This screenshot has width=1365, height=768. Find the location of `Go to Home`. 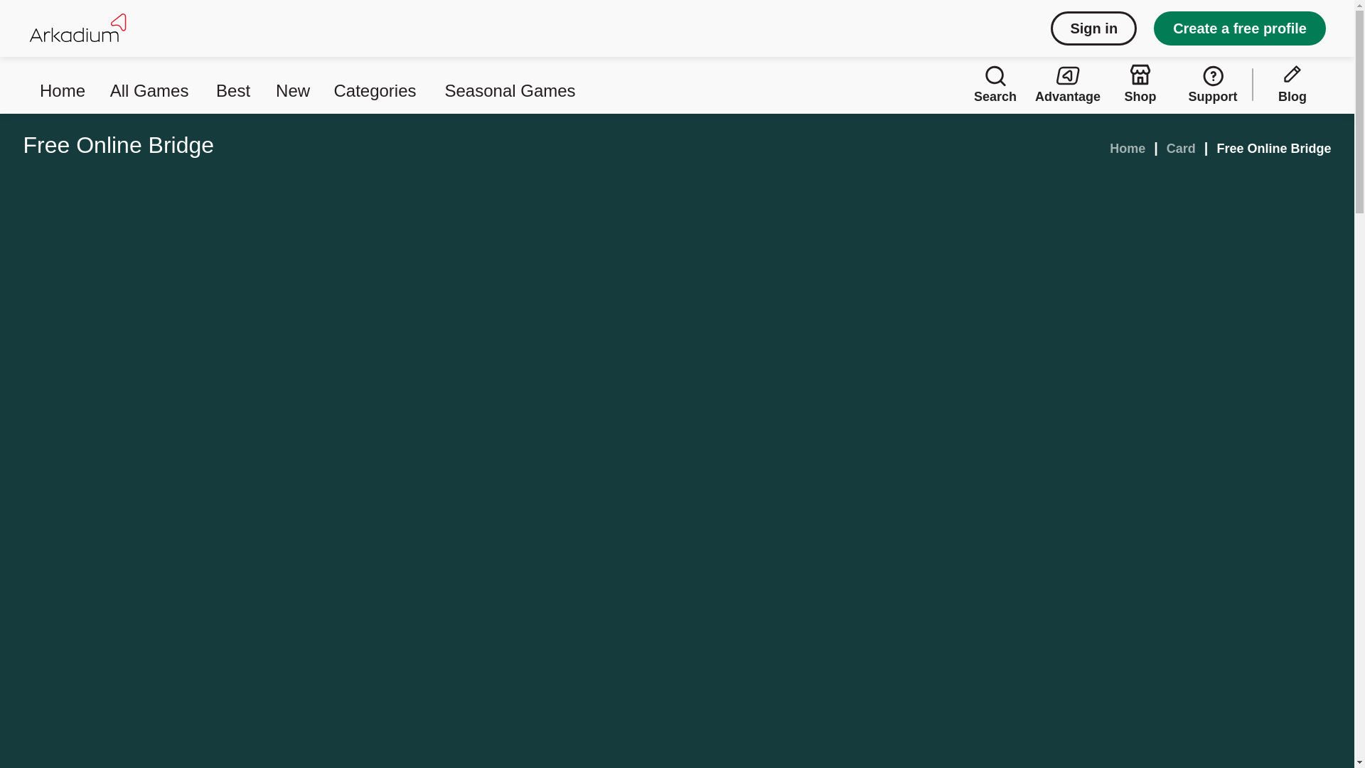

Go to Home is located at coordinates (1127, 148).